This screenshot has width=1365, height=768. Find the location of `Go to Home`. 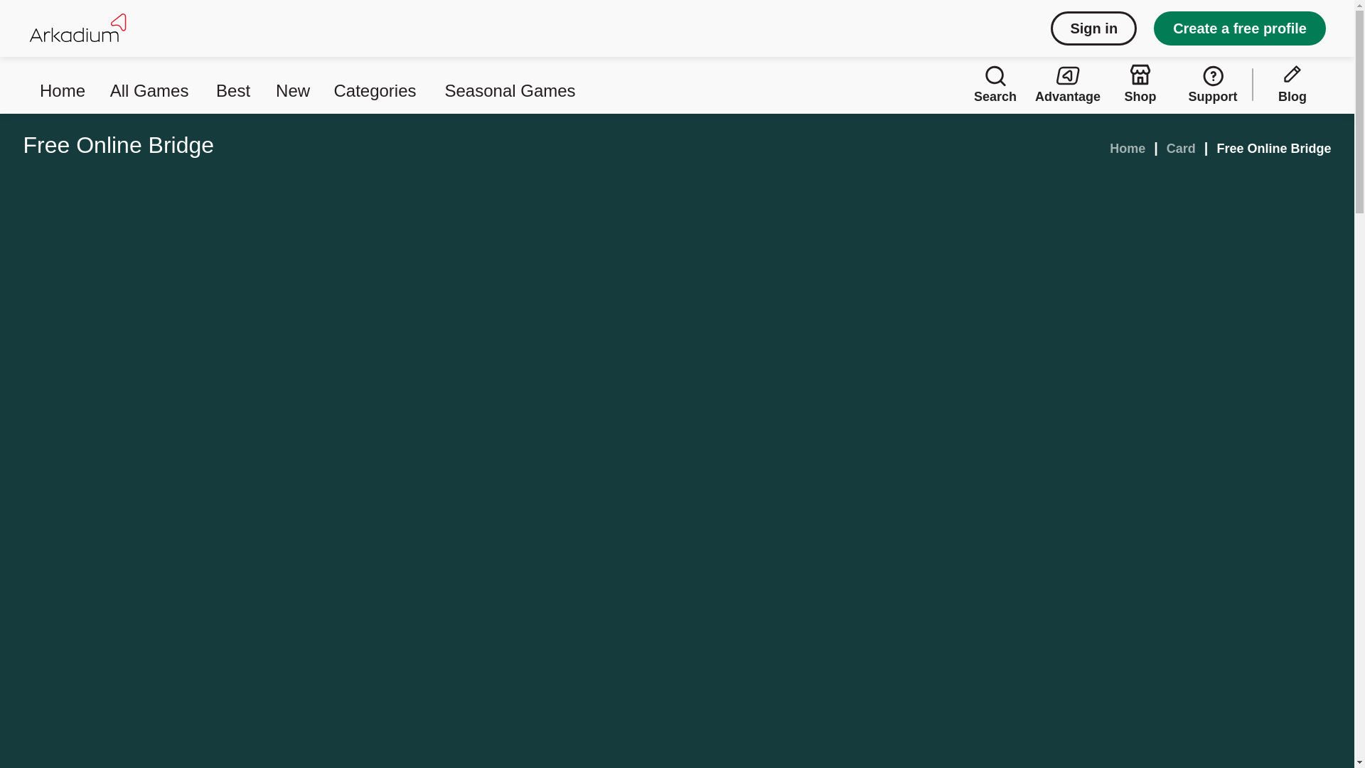

Go to Home is located at coordinates (1127, 148).